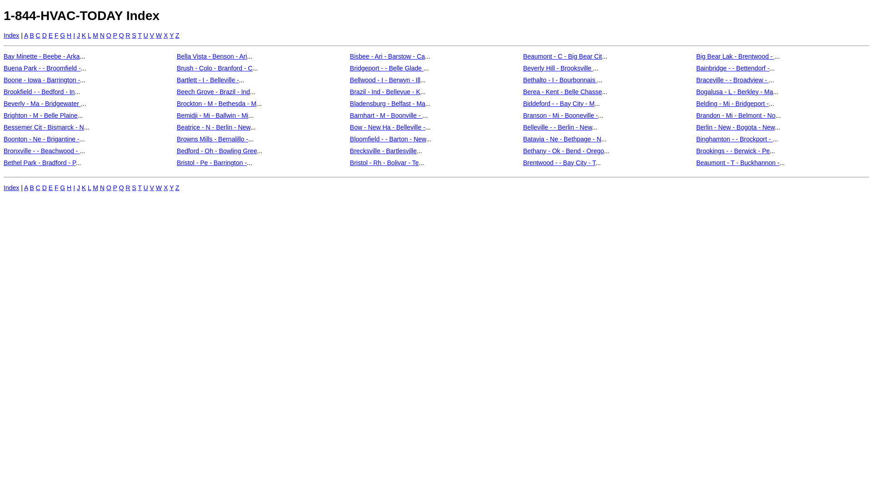 The width and height of the screenshot is (873, 491). I want to click on Biddeford - - Bay City - M, so click(558, 104).